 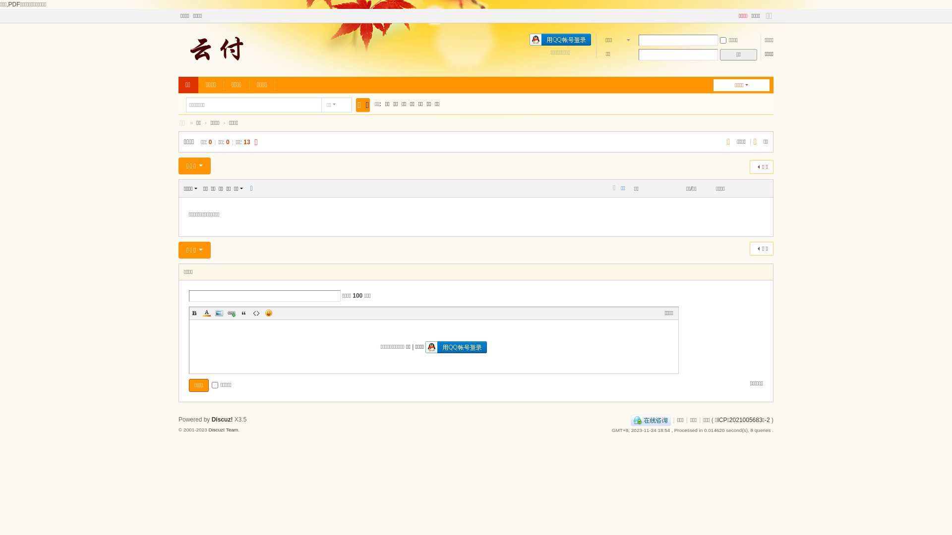 What do you see at coordinates (222, 420) in the screenshot?
I see `Discuz!` at bounding box center [222, 420].